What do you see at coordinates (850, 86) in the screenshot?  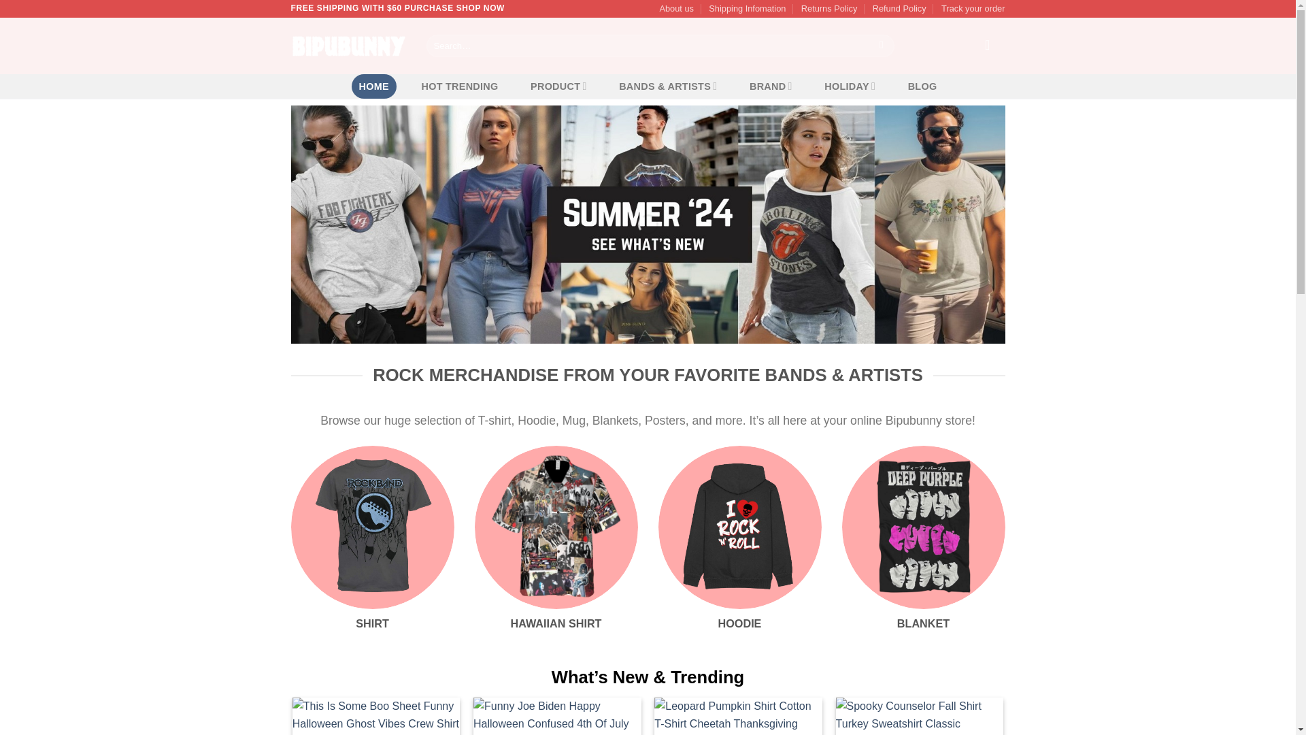 I see `HOLIDAY` at bounding box center [850, 86].